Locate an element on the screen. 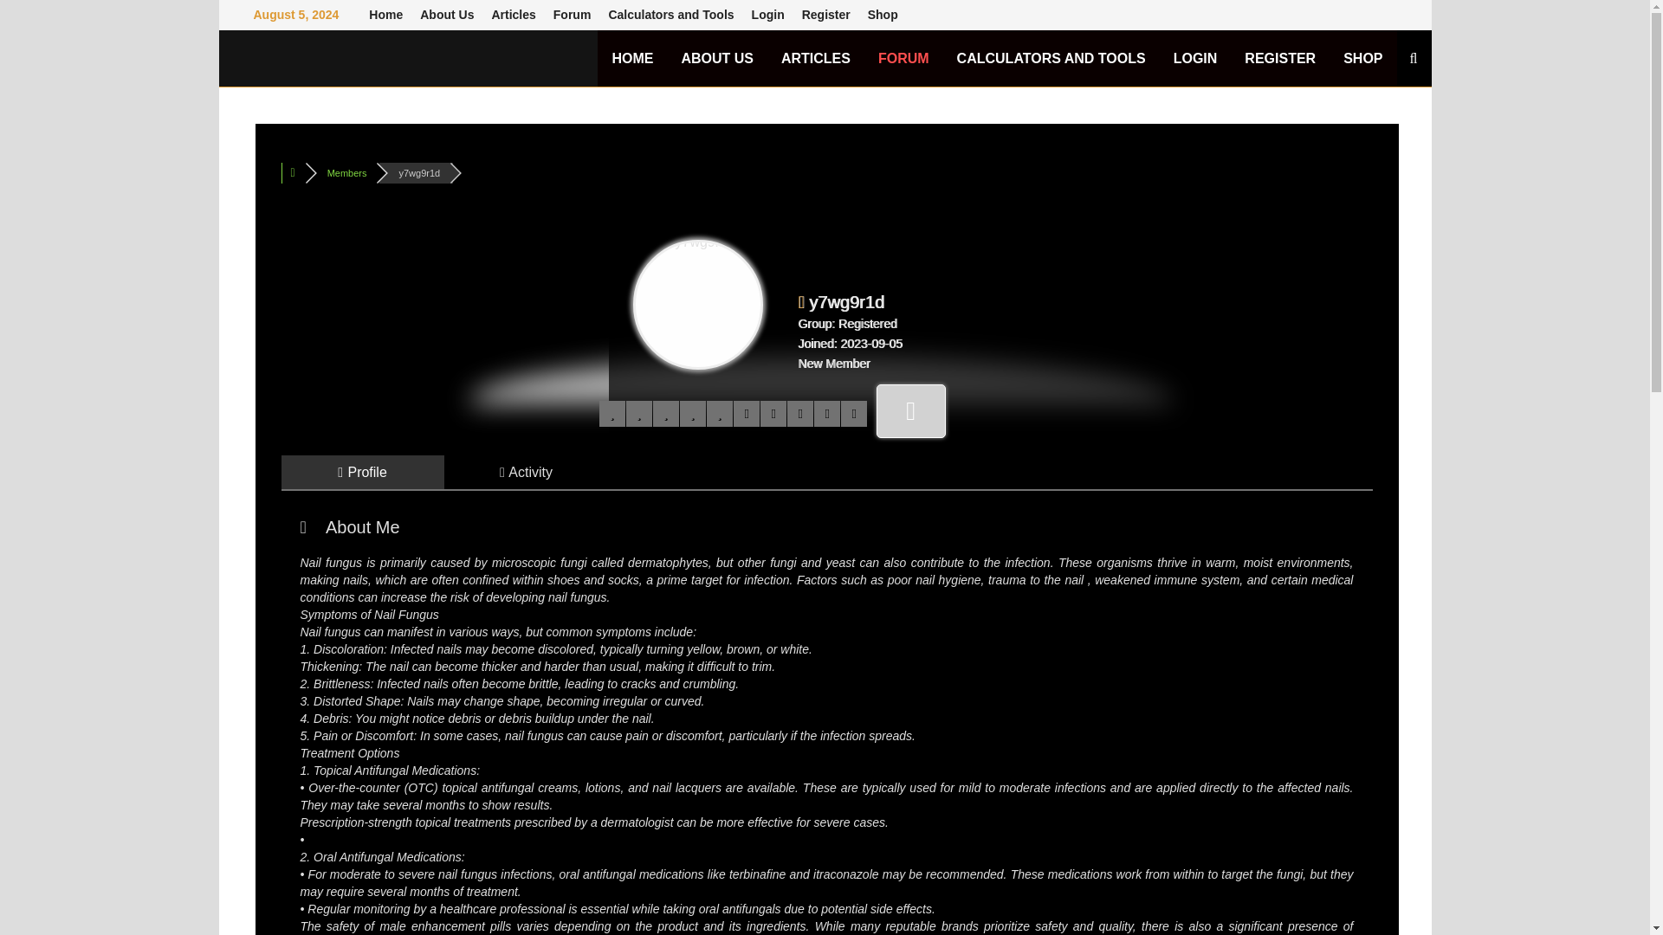 The width and height of the screenshot is (1663, 935). Rating Badge is located at coordinates (911, 410).